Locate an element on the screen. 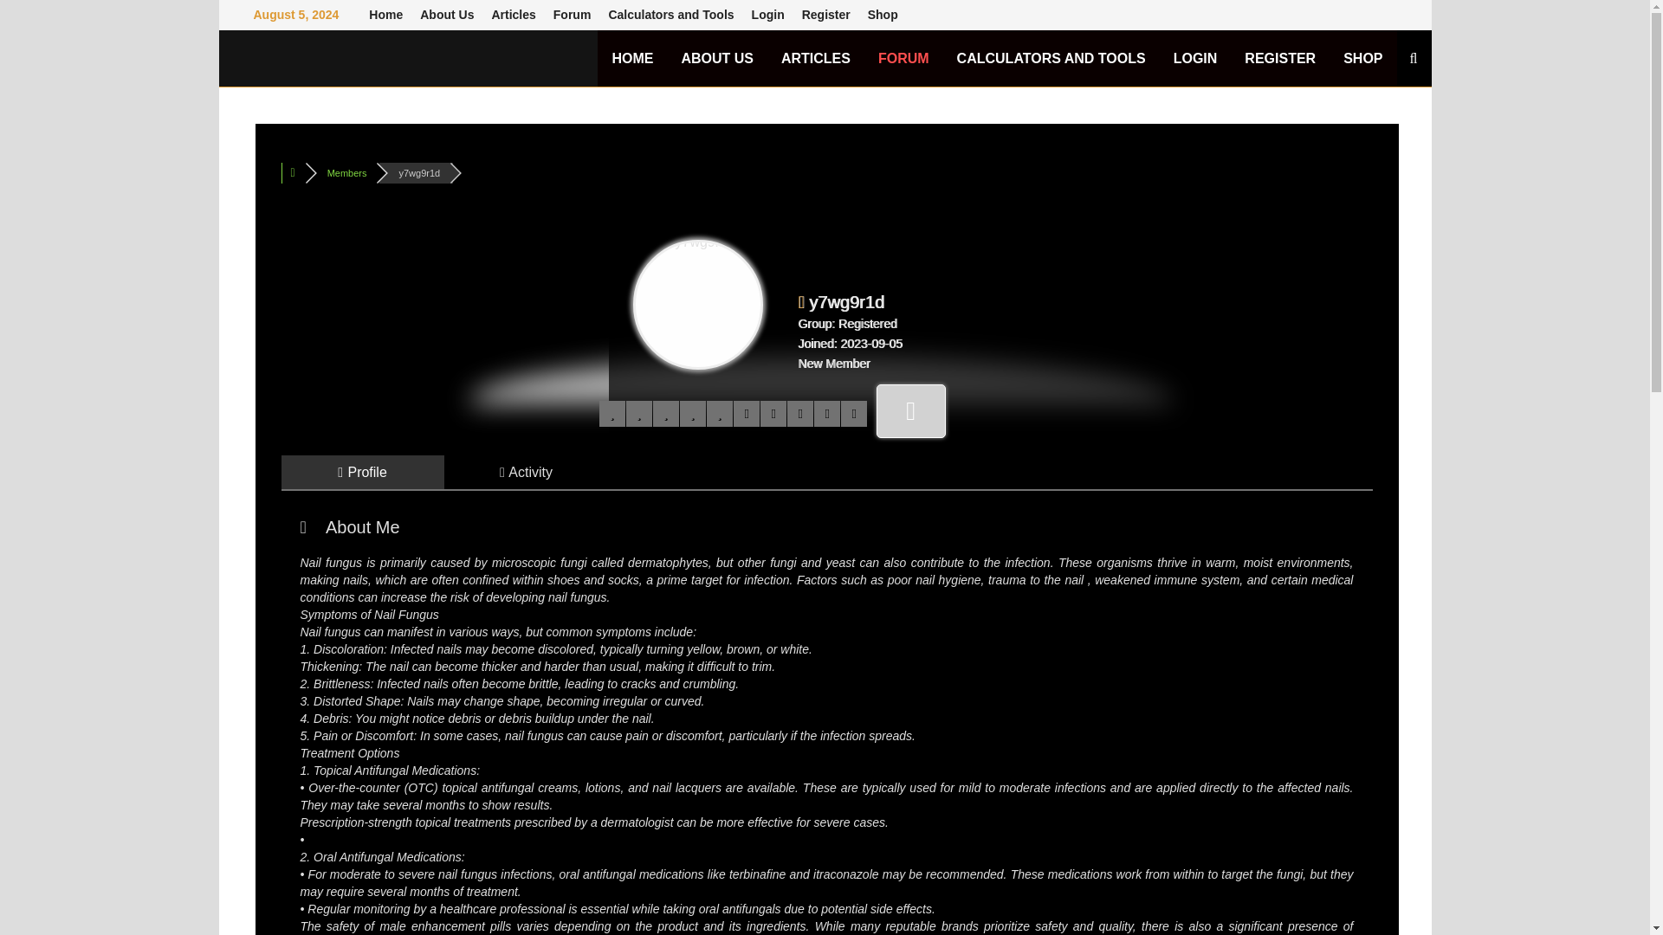 The width and height of the screenshot is (1663, 935). Rating Badge is located at coordinates (911, 410).